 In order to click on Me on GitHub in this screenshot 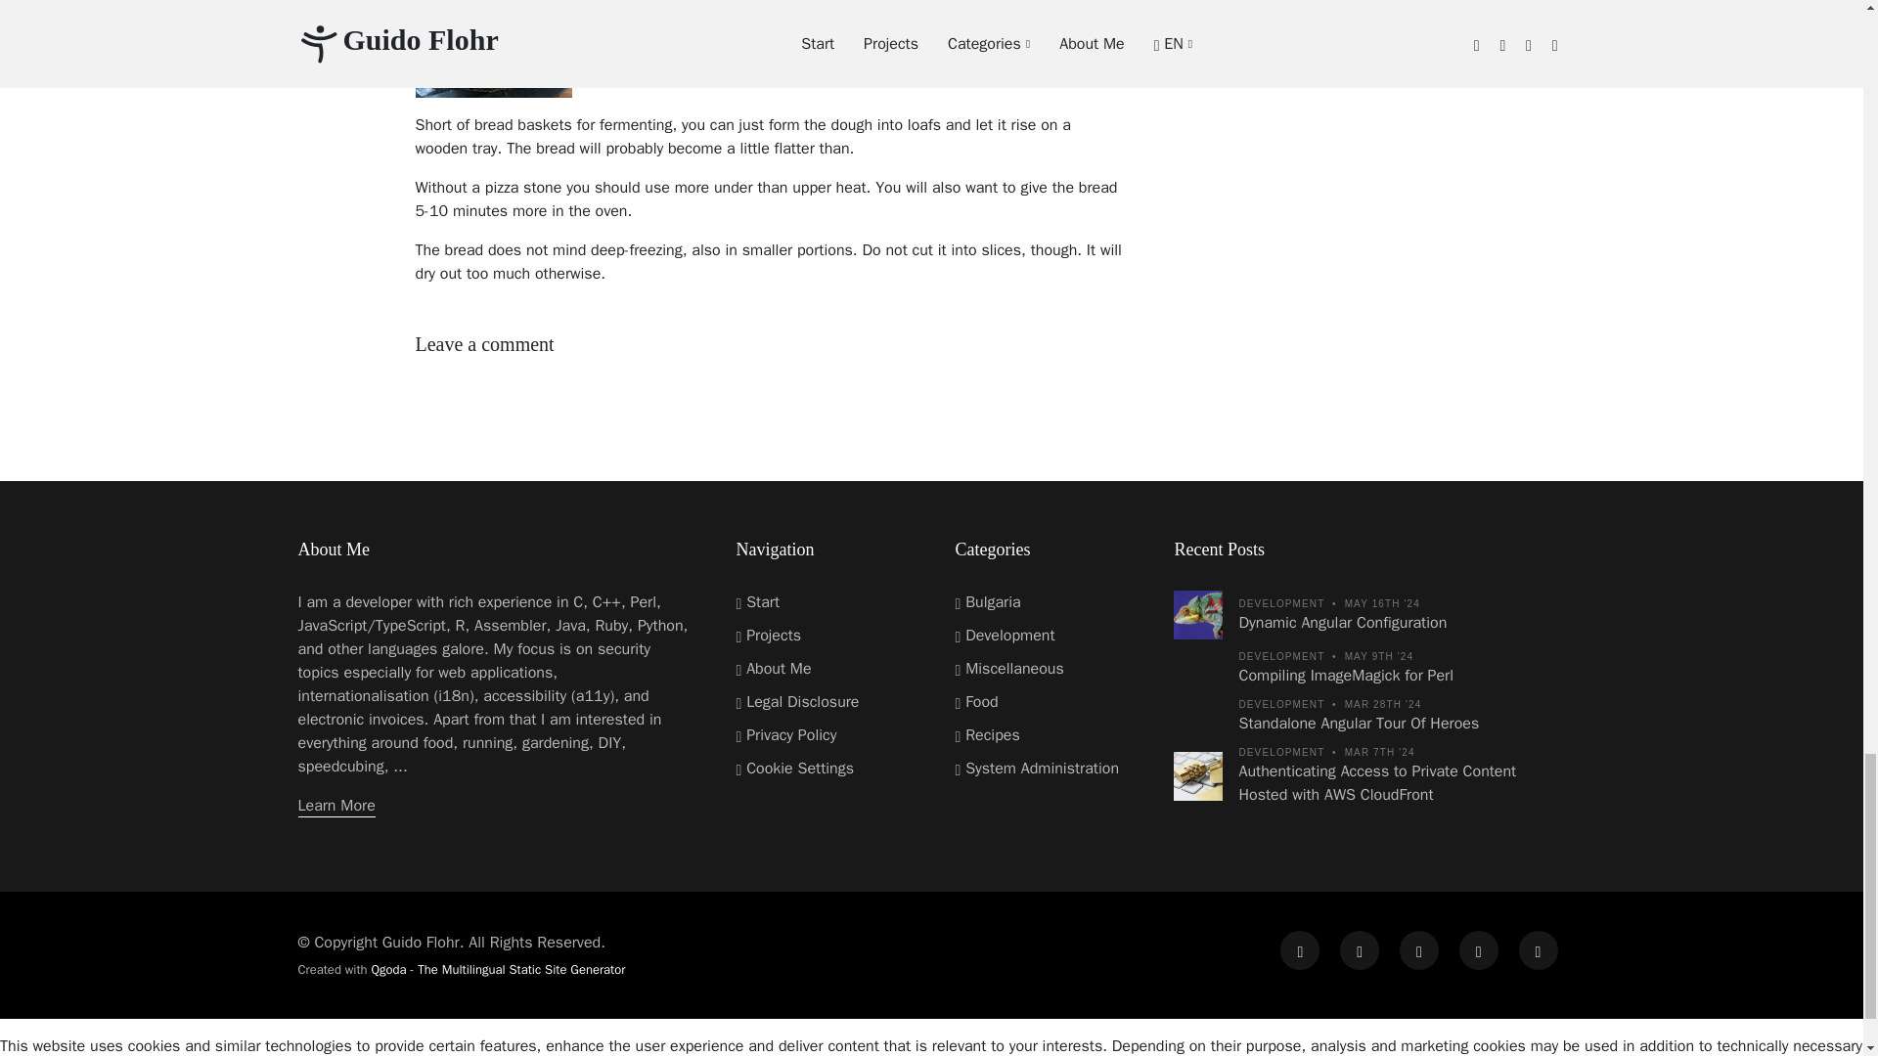, I will do `click(1300, 950)`.